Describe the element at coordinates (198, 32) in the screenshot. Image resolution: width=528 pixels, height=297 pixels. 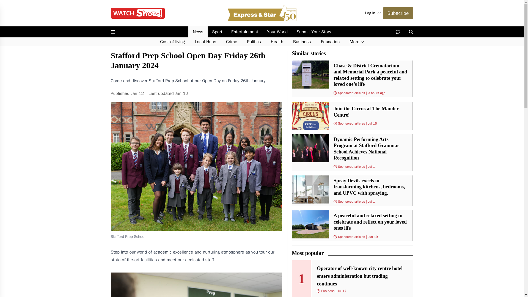
I see `News` at that location.